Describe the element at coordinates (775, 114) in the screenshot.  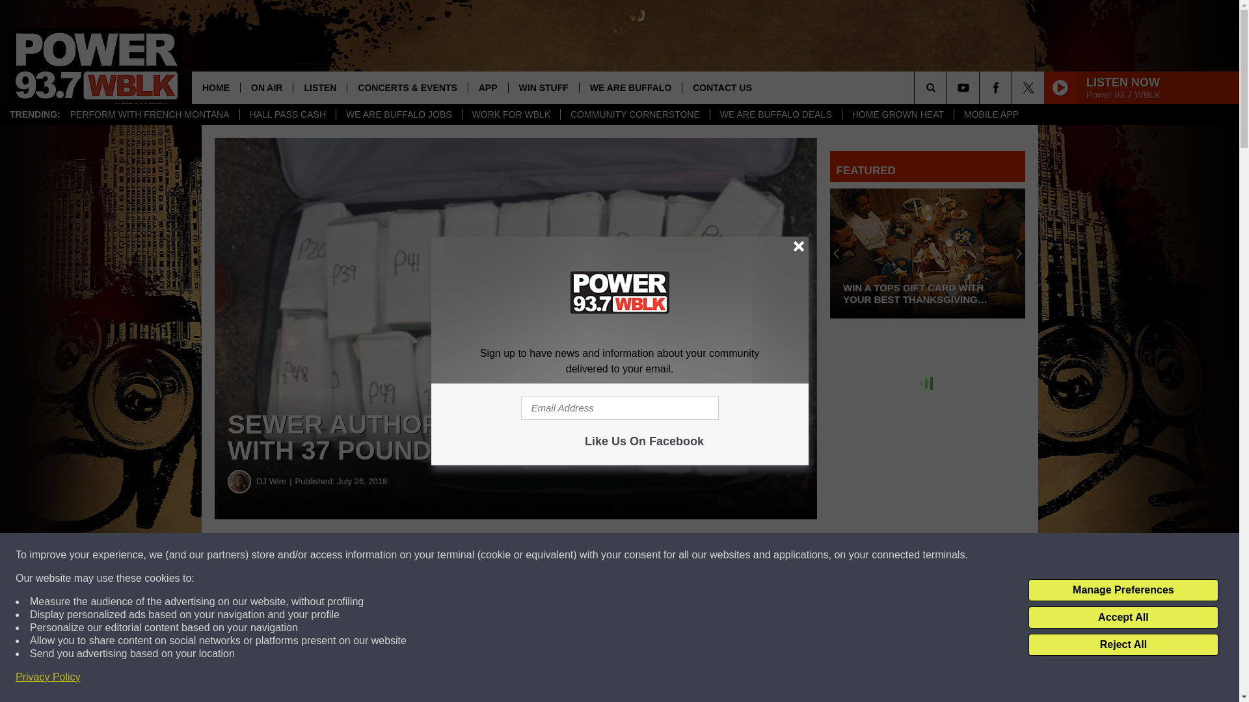
I see `WE ARE BUFFALO DEALS` at that location.